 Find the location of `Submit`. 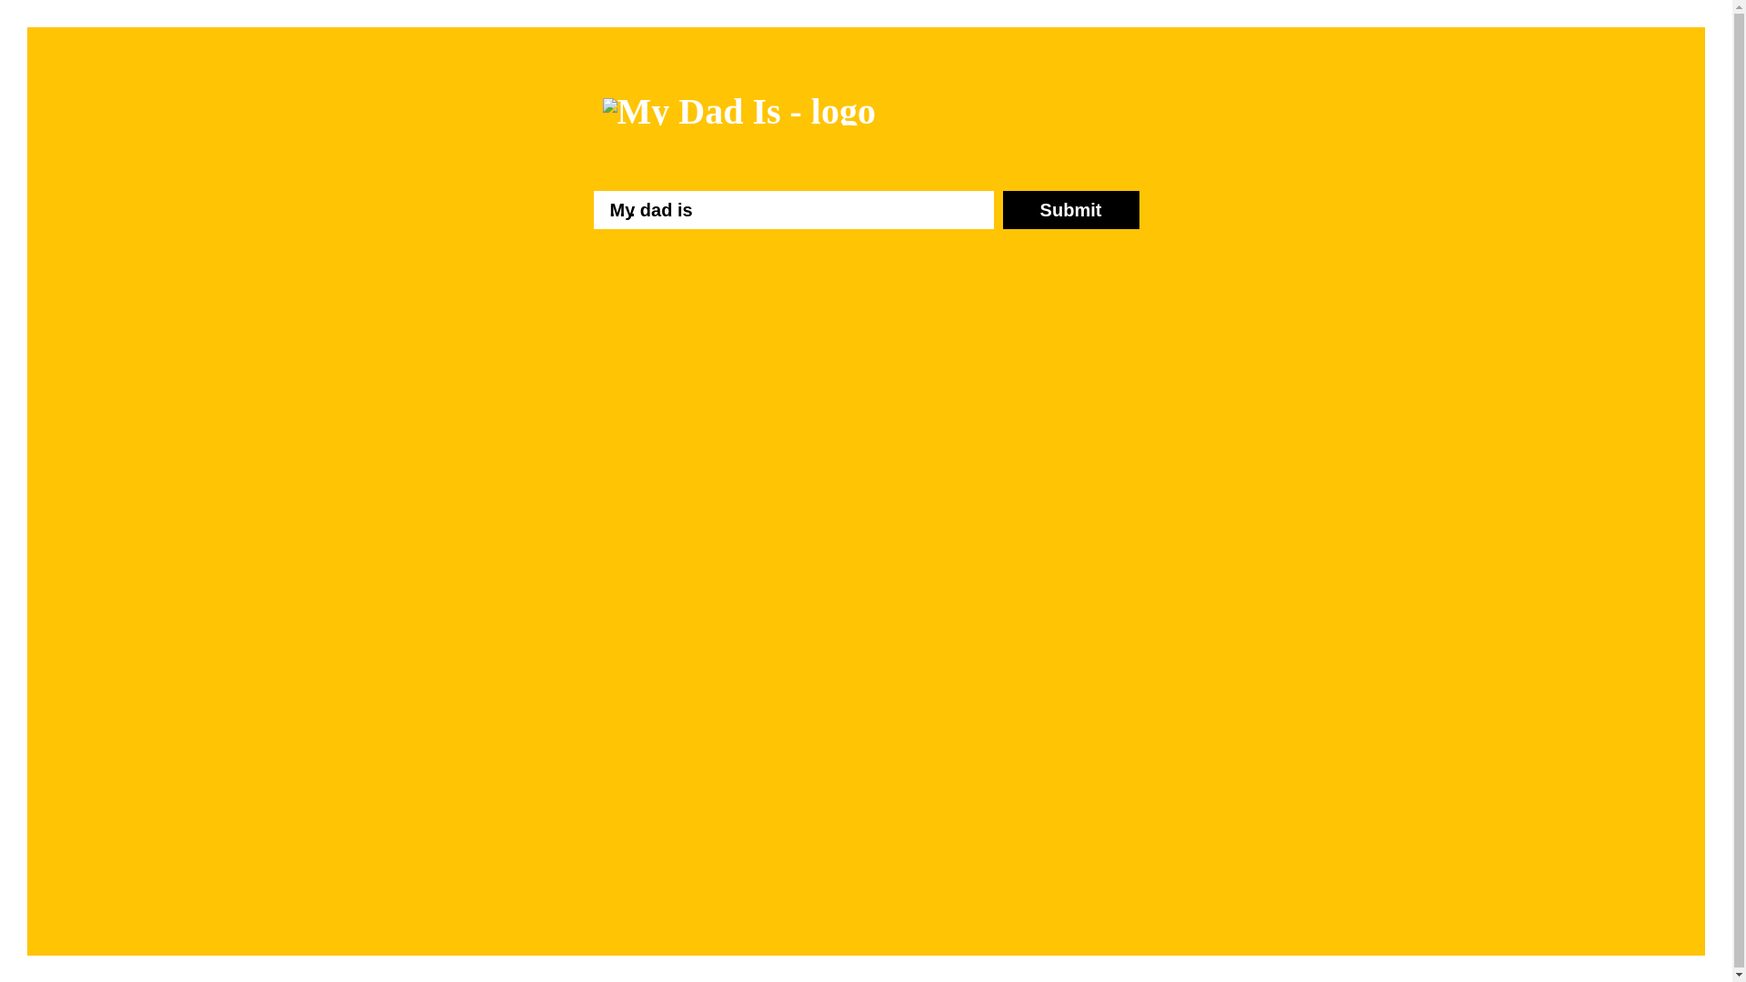

Submit is located at coordinates (1070, 210).